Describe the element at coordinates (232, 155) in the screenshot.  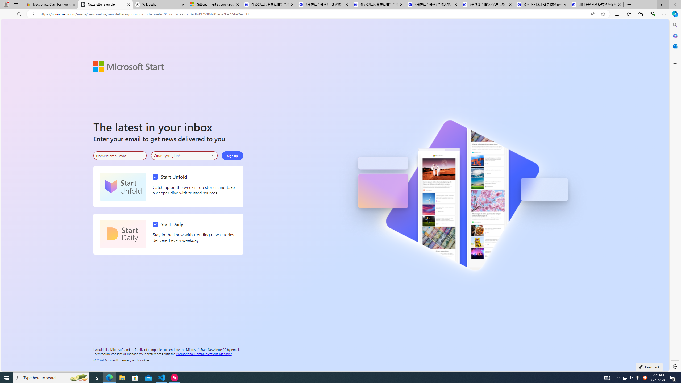
I see `Sign up` at that location.